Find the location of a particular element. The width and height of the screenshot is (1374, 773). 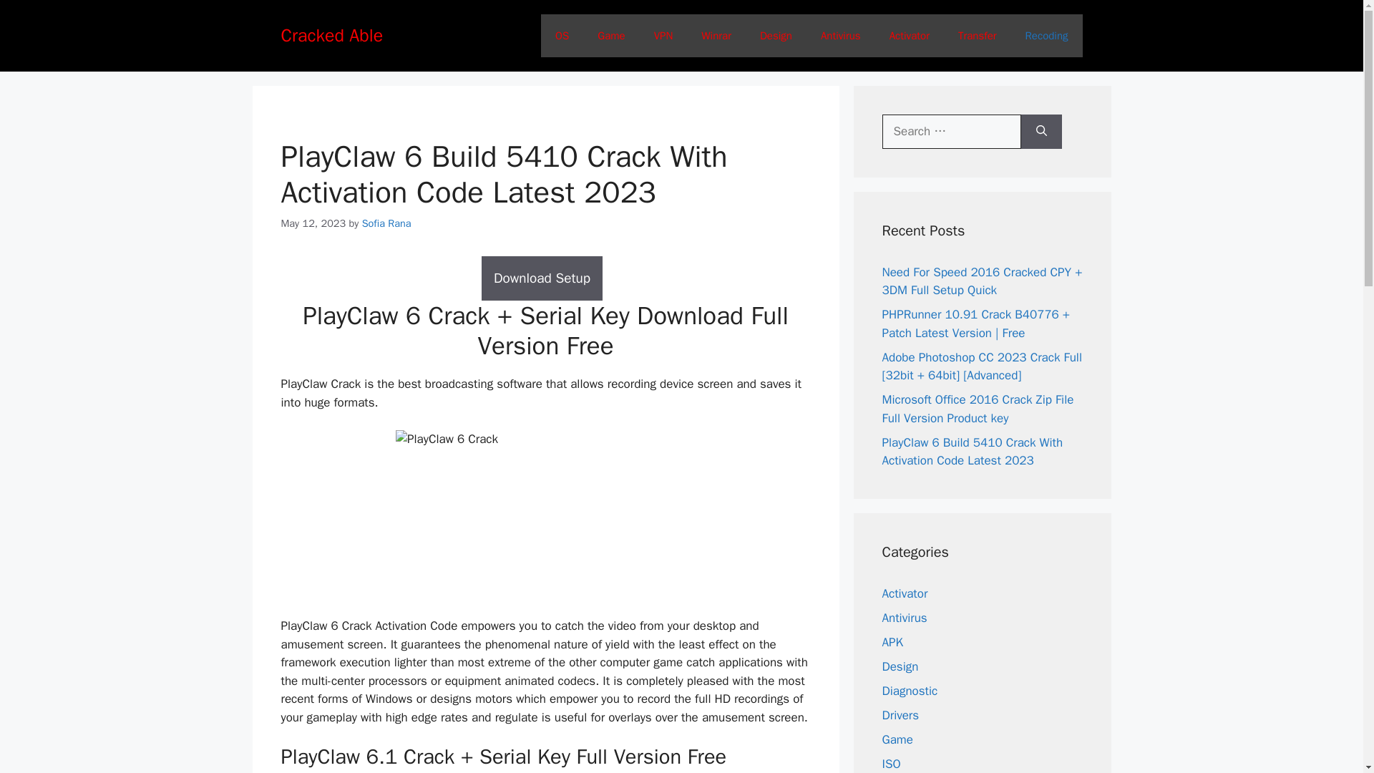

Search for: is located at coordinates (951, 132).